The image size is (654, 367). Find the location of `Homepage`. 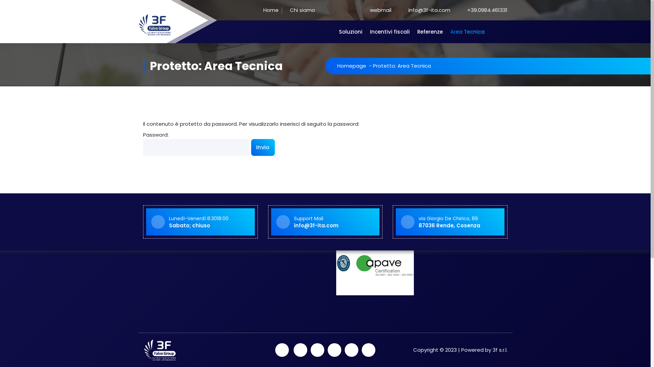

Homepage is located at coordinates (352, 66).